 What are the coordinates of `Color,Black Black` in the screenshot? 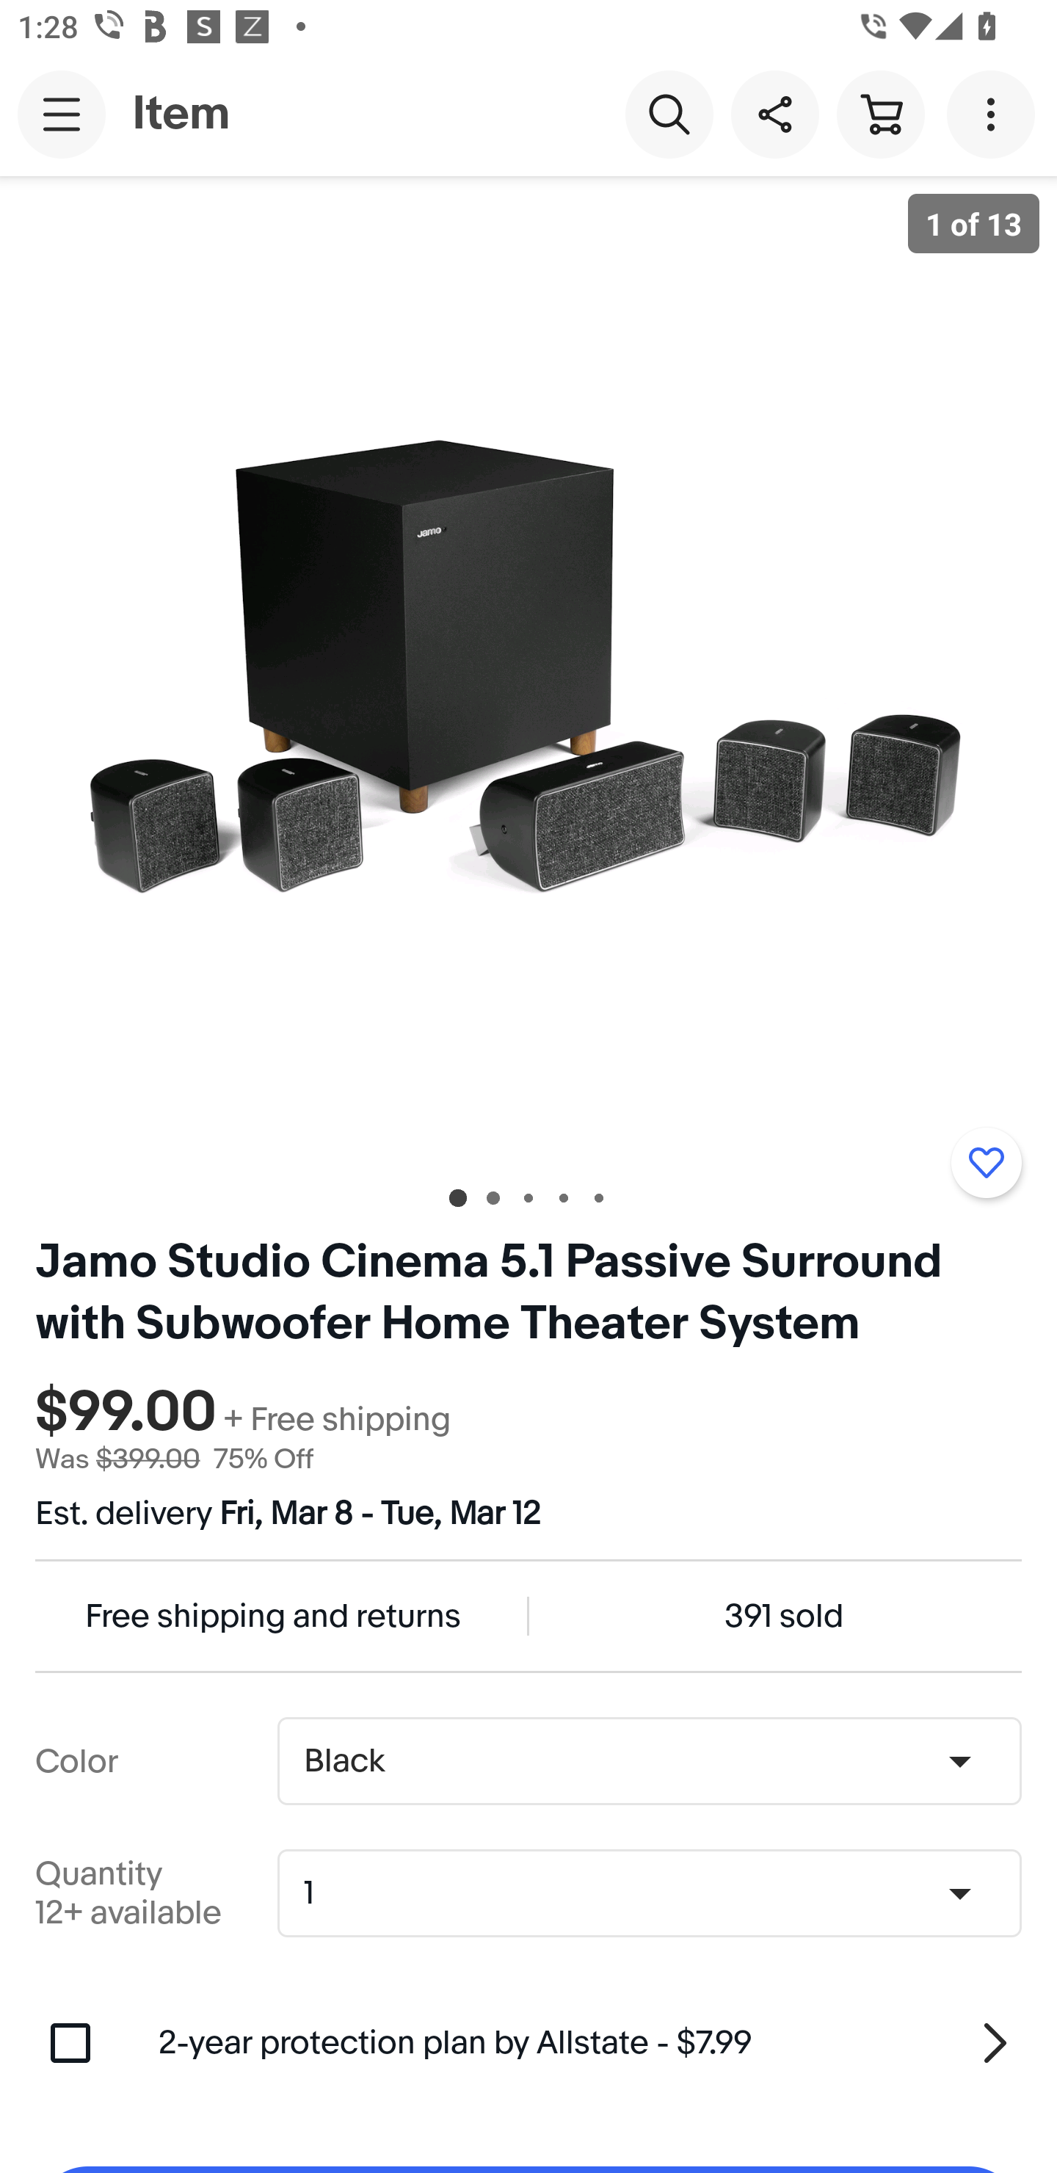 It's located at (649, 1761).